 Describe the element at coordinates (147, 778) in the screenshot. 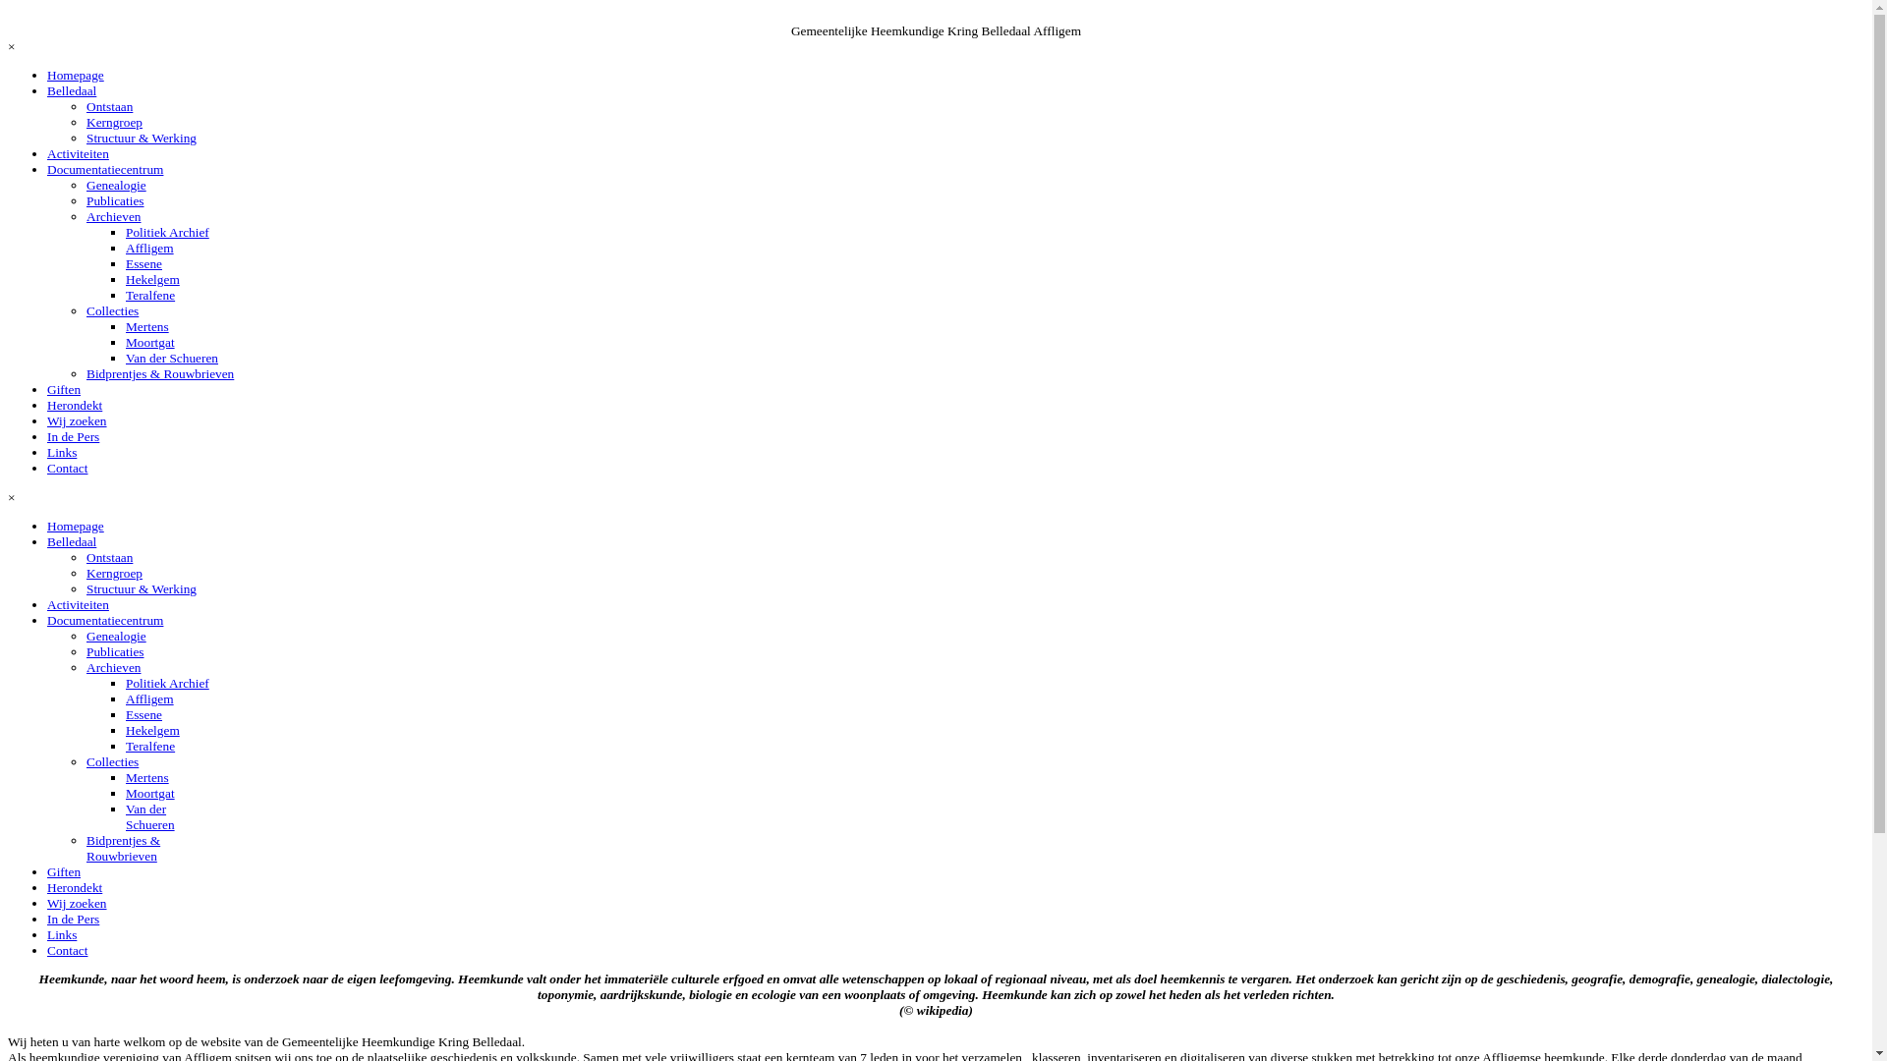

I see `Mertens` at that location.